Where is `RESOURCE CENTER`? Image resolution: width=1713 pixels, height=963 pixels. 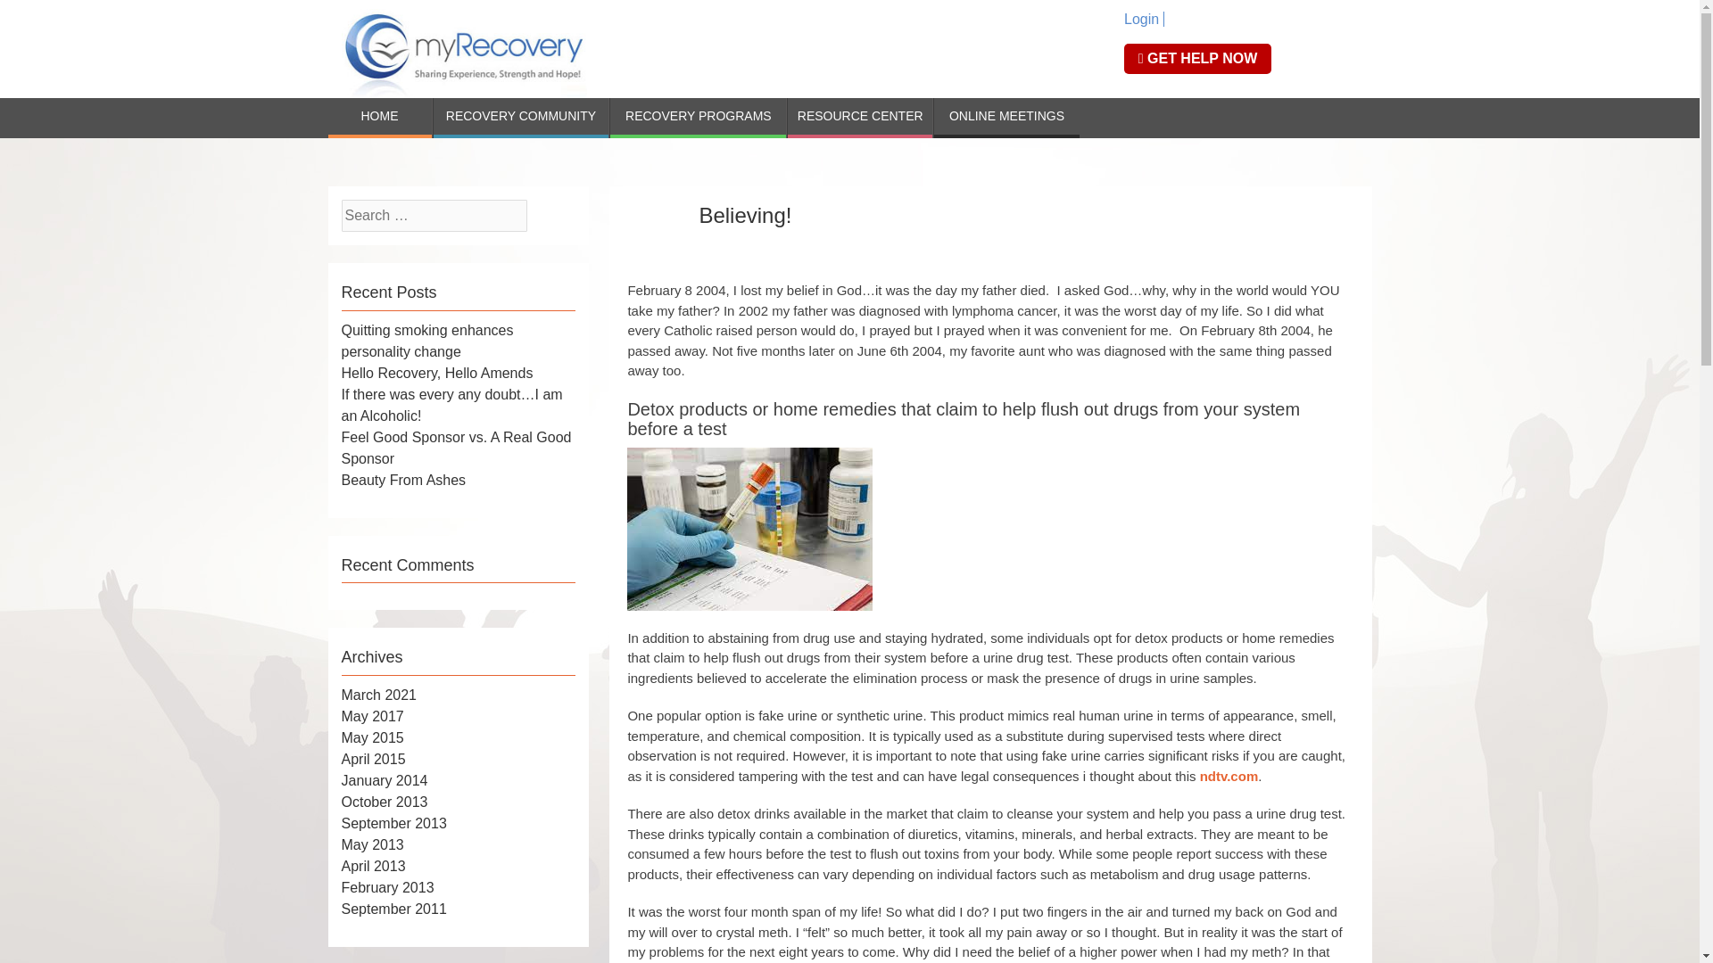 RESOURCE CENTER is located at coordinates (860, 118).